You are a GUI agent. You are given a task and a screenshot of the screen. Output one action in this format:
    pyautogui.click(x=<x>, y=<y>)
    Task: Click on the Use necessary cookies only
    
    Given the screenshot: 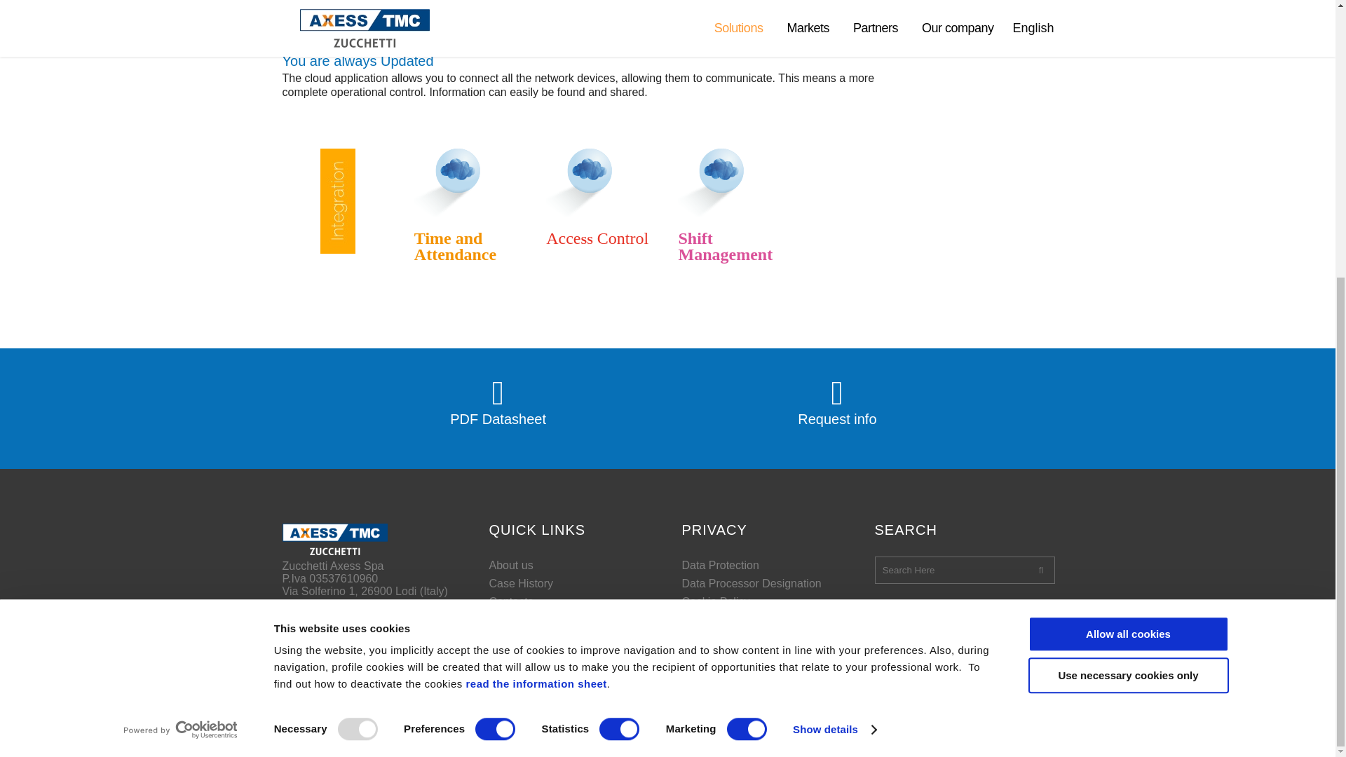 What is the action you would take?
    pyautogui.click(x=1127, y=243)
    